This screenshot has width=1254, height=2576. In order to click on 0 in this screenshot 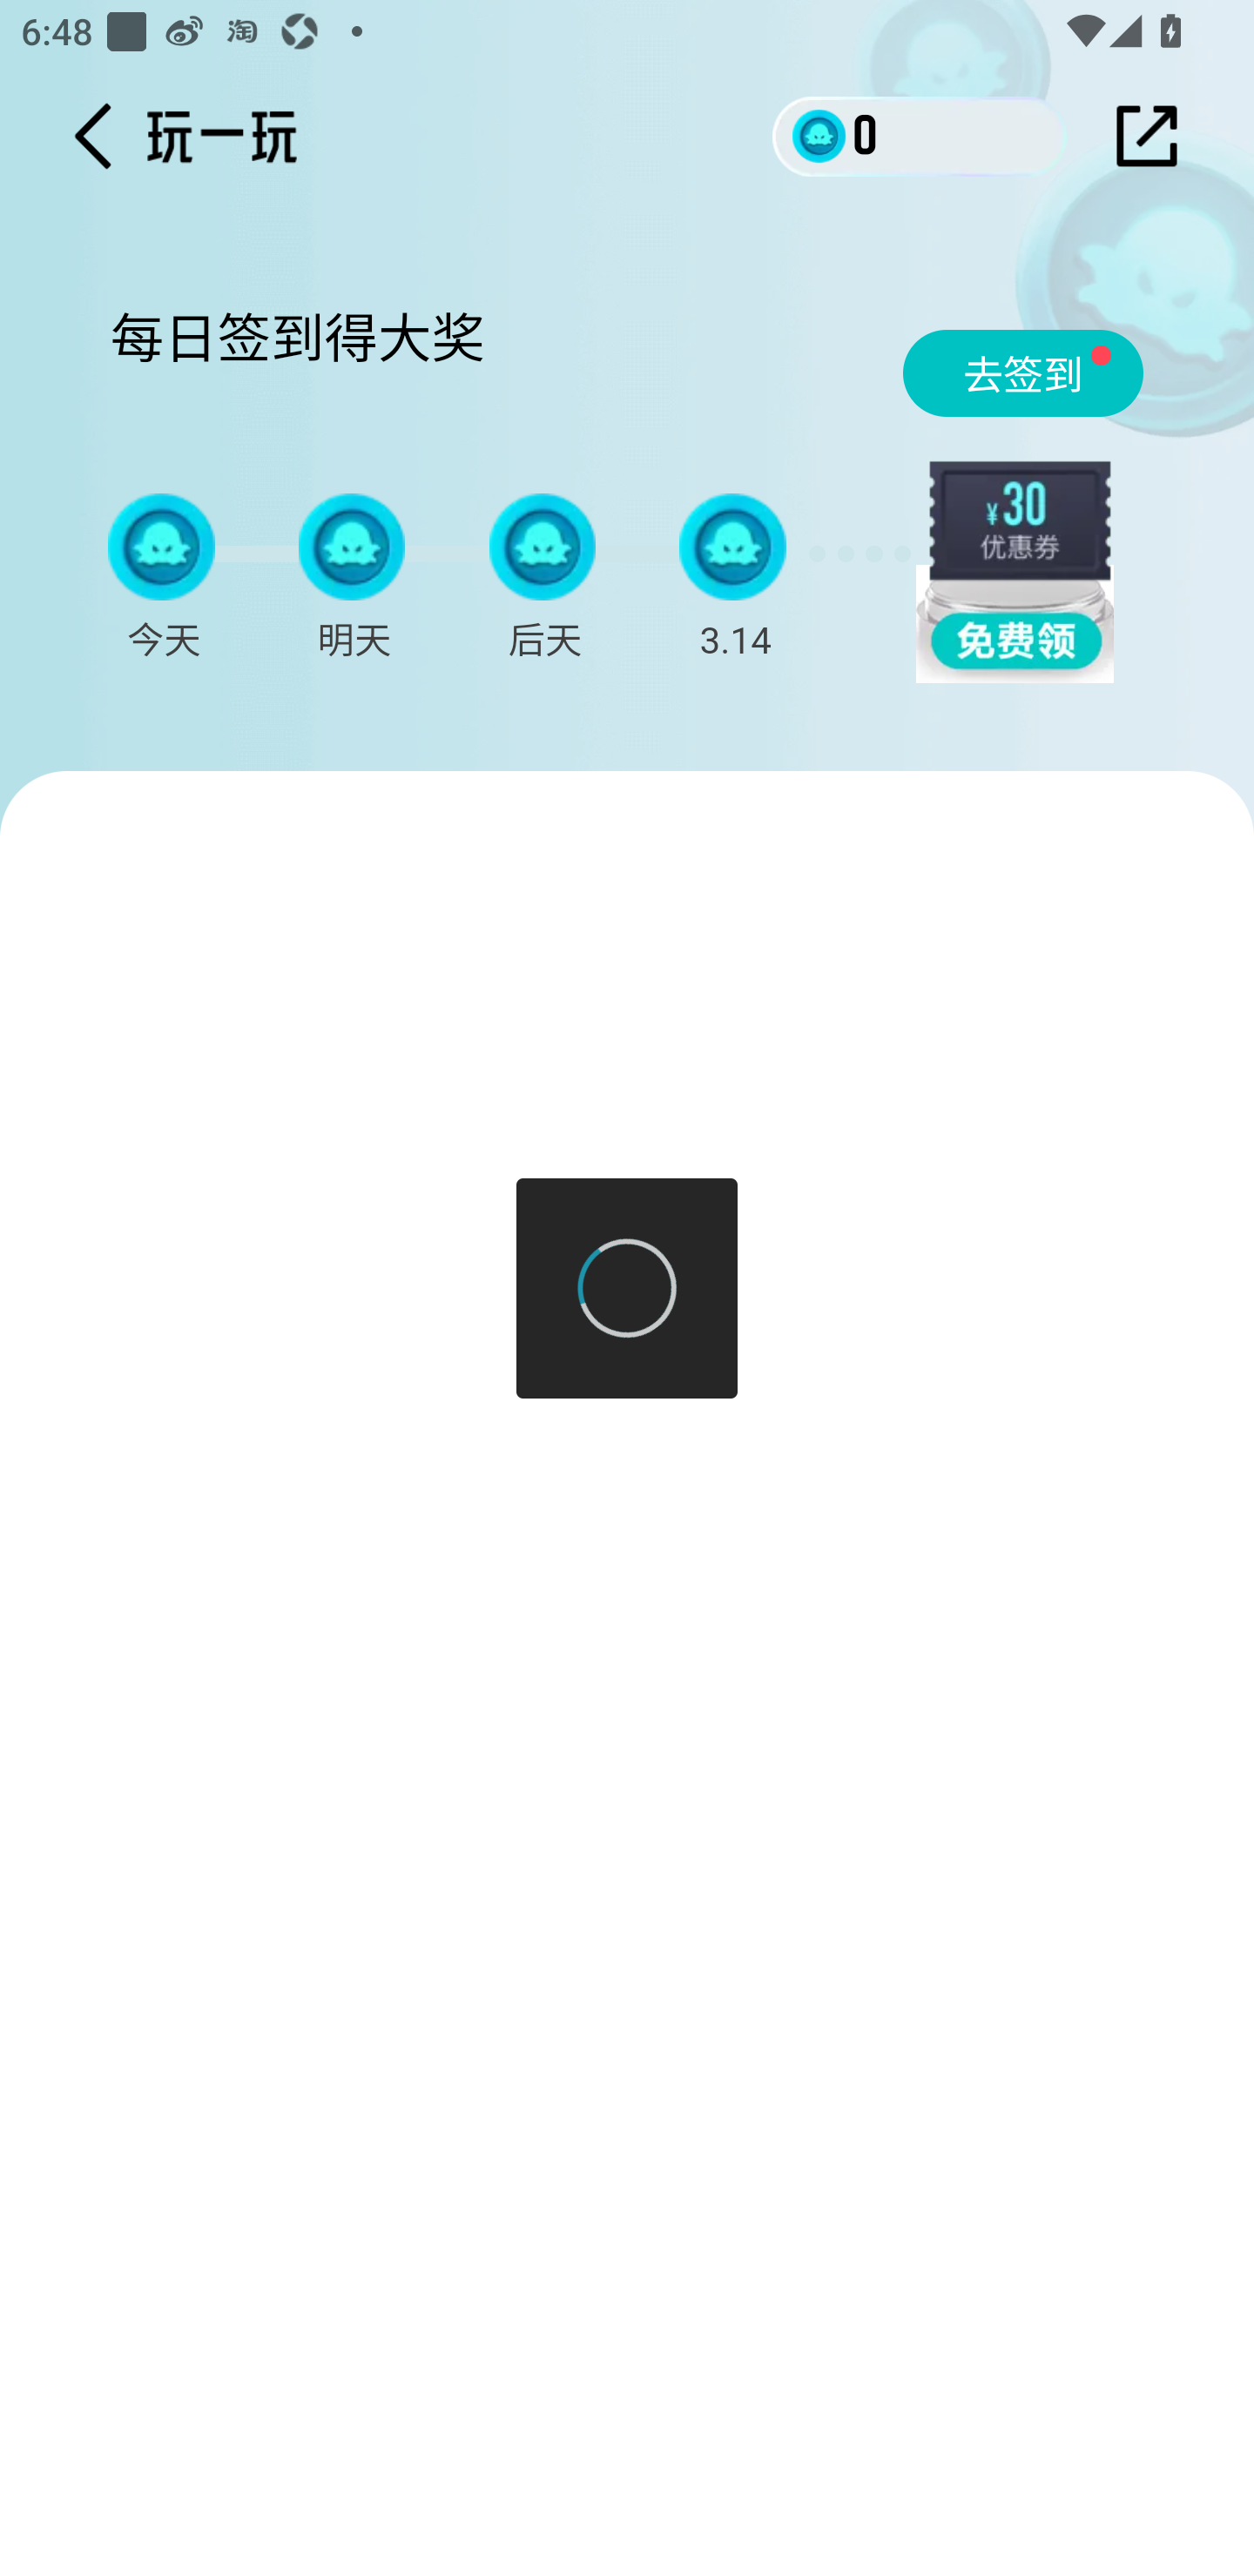, I will do `click(920, 135)`.